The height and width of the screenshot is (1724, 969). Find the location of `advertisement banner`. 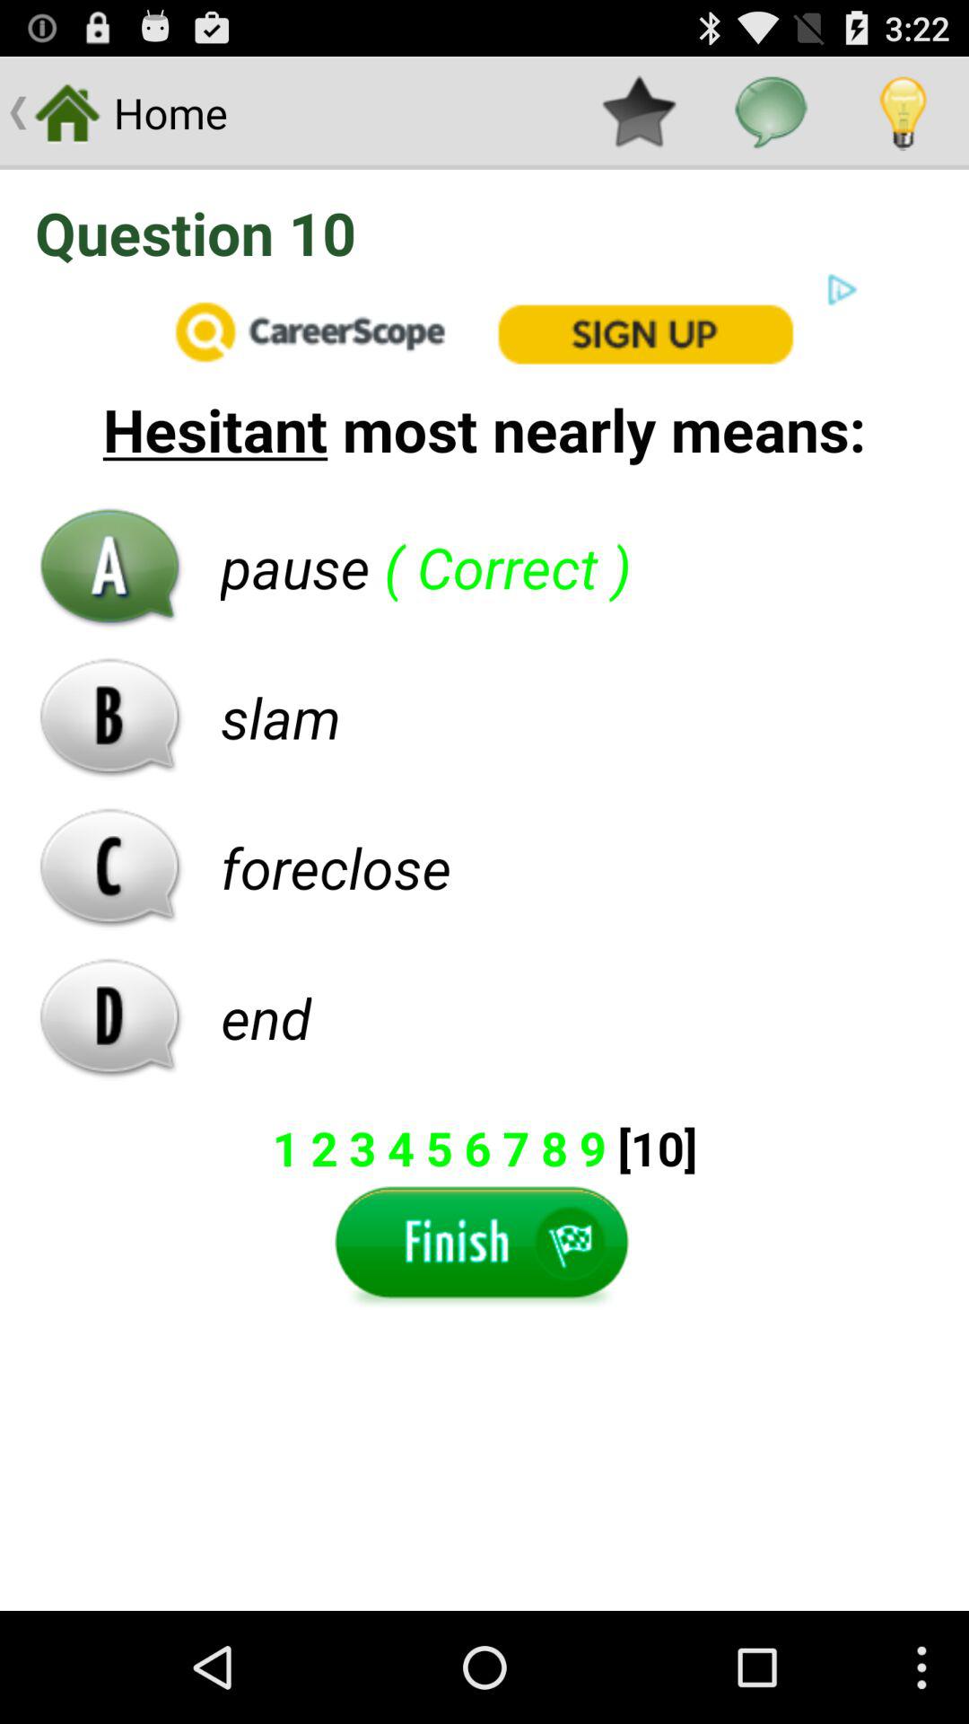

advertisement banner is located at coordinates (484, 330).